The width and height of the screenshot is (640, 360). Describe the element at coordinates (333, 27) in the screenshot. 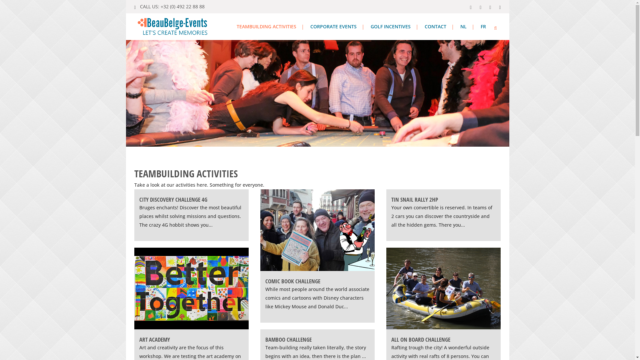

I see `CORPORATE EVENTS` at that location.